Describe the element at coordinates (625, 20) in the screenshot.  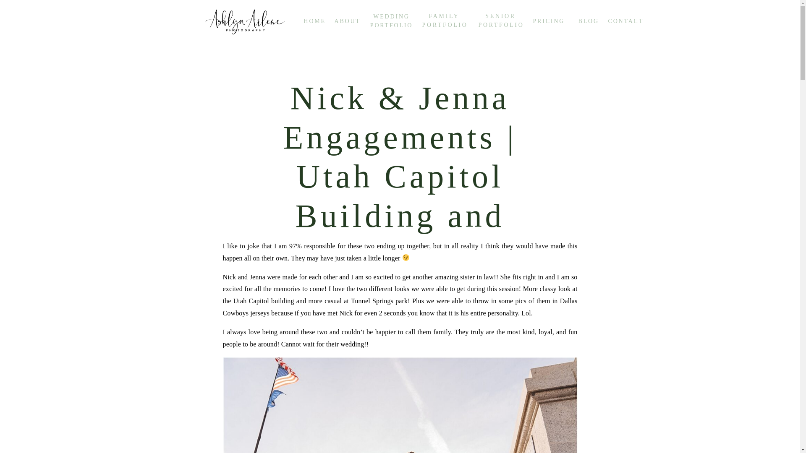
I see `CONTACT` at that location.